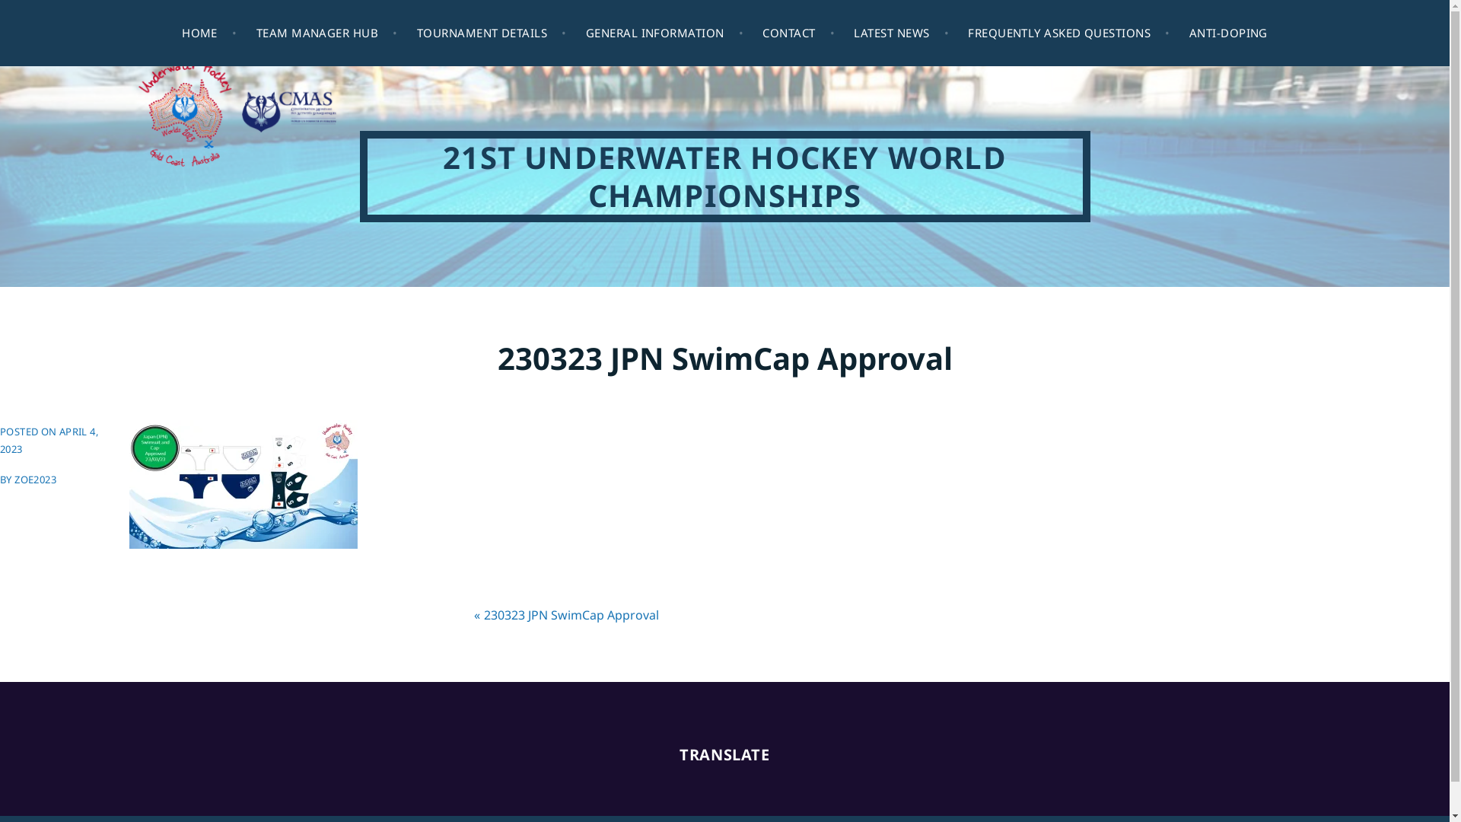 The width and height of the screenshot is (1461, 822). What do you see at coordinates (210, 33) in the screenshot?
I see `HOME` at bounding box center [210, 33].